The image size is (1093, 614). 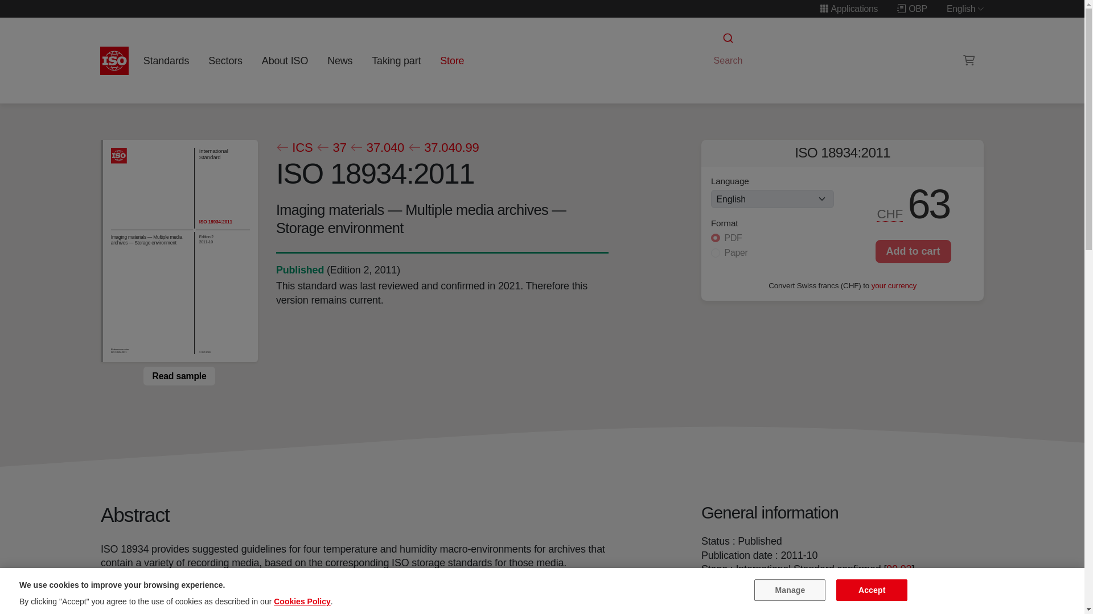 What do you see at coordinates (912, 9) in the screenshot?
I see ` OBP` at bounding box center [912, 9].